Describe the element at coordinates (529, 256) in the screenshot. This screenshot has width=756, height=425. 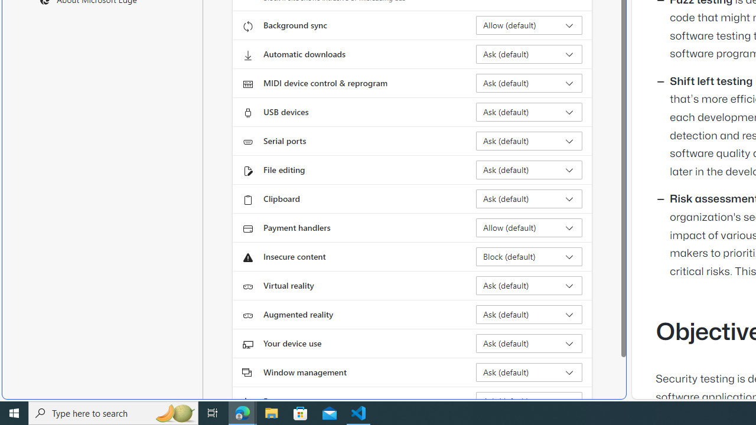
I see `Insecure content Block (default)` at that location.